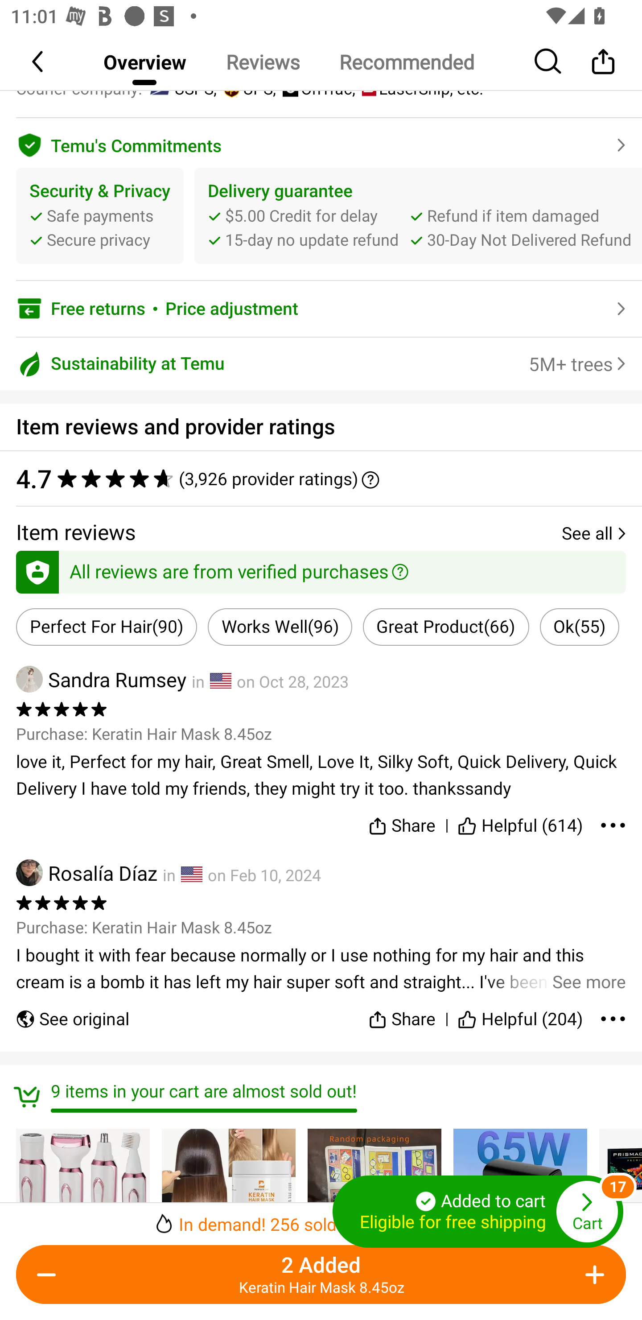  Describe the element at coordinates (321, 969) in the screenshot. I see `See more` at that location.